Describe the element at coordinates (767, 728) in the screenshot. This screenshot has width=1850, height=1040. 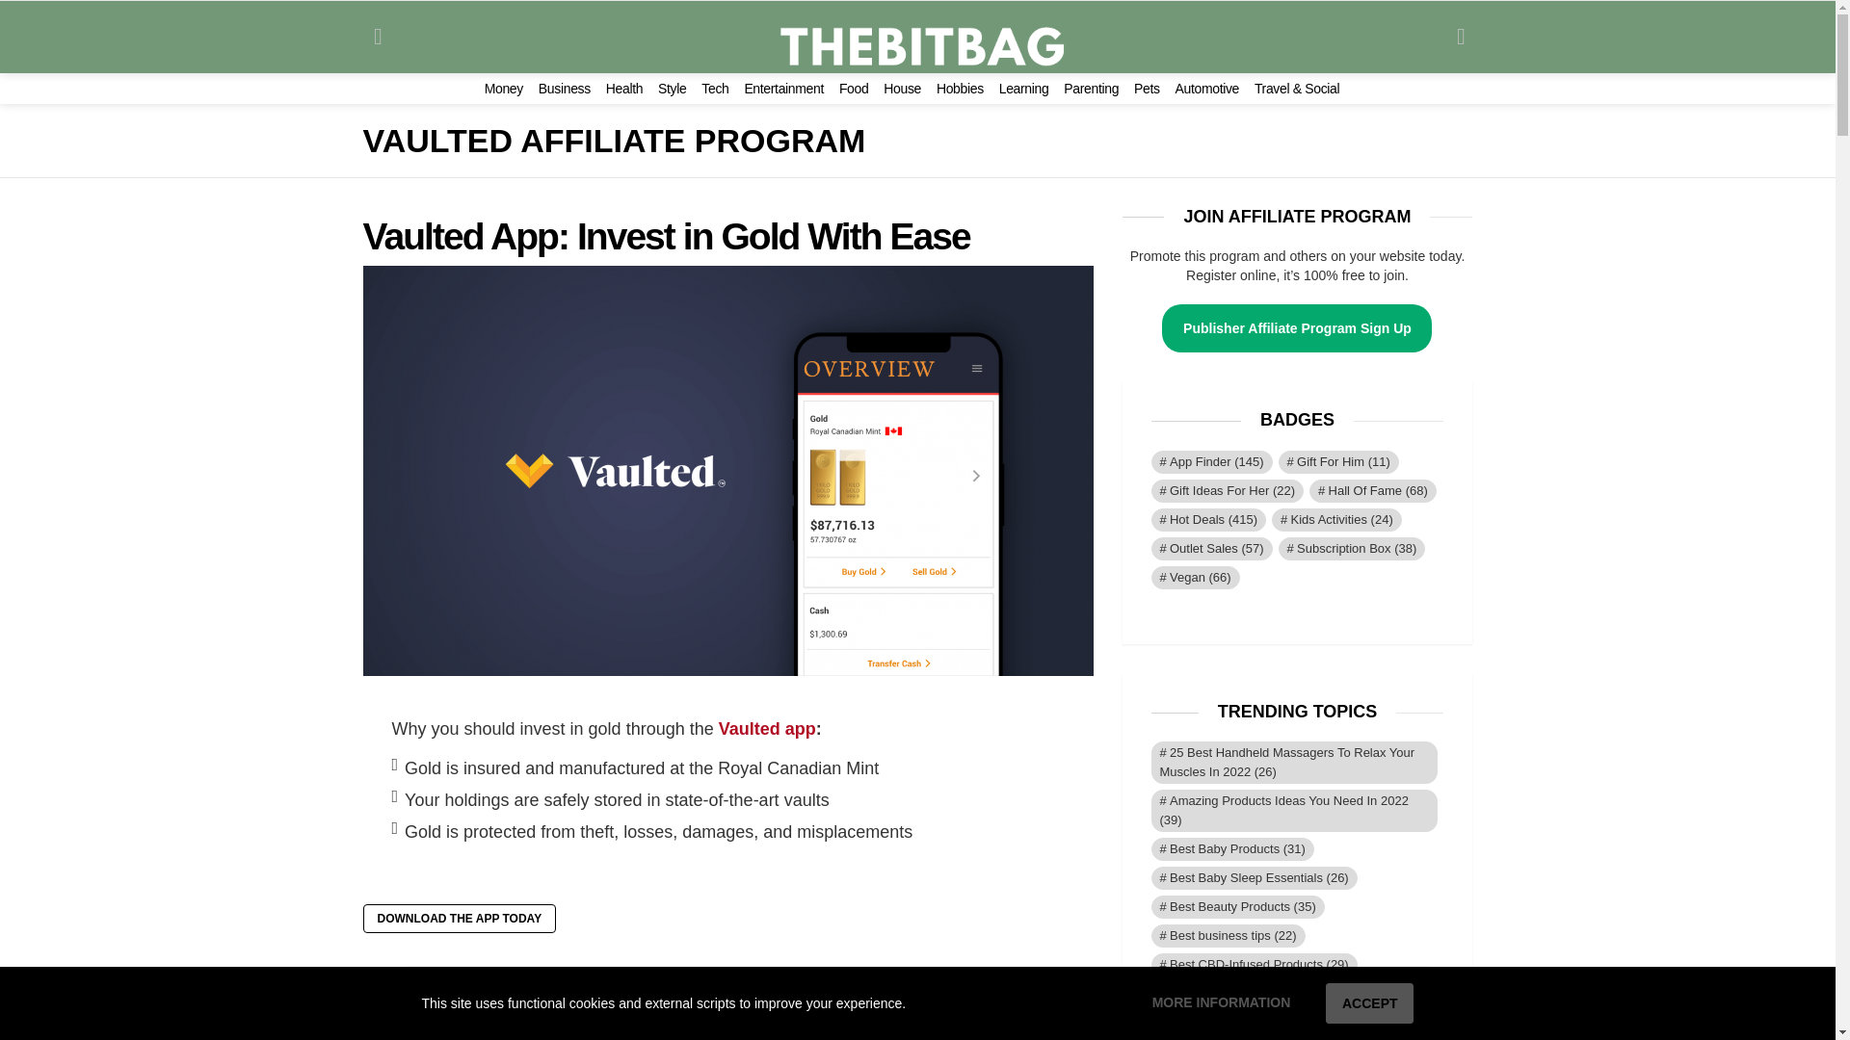
I see `Vaulted app` at that location.